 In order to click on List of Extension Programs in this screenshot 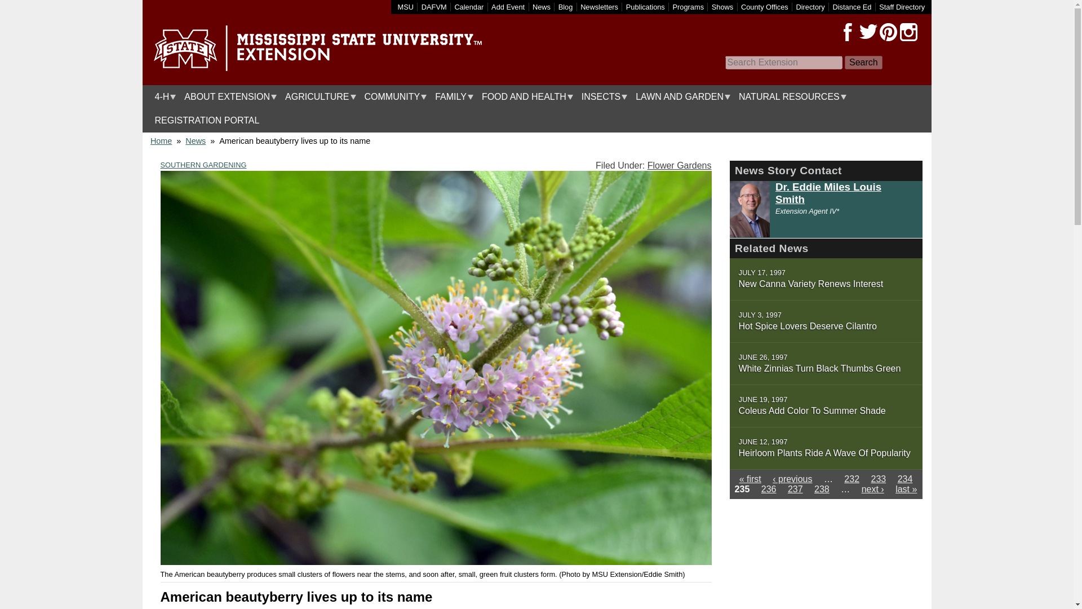, I will do `click(689, 7)`.